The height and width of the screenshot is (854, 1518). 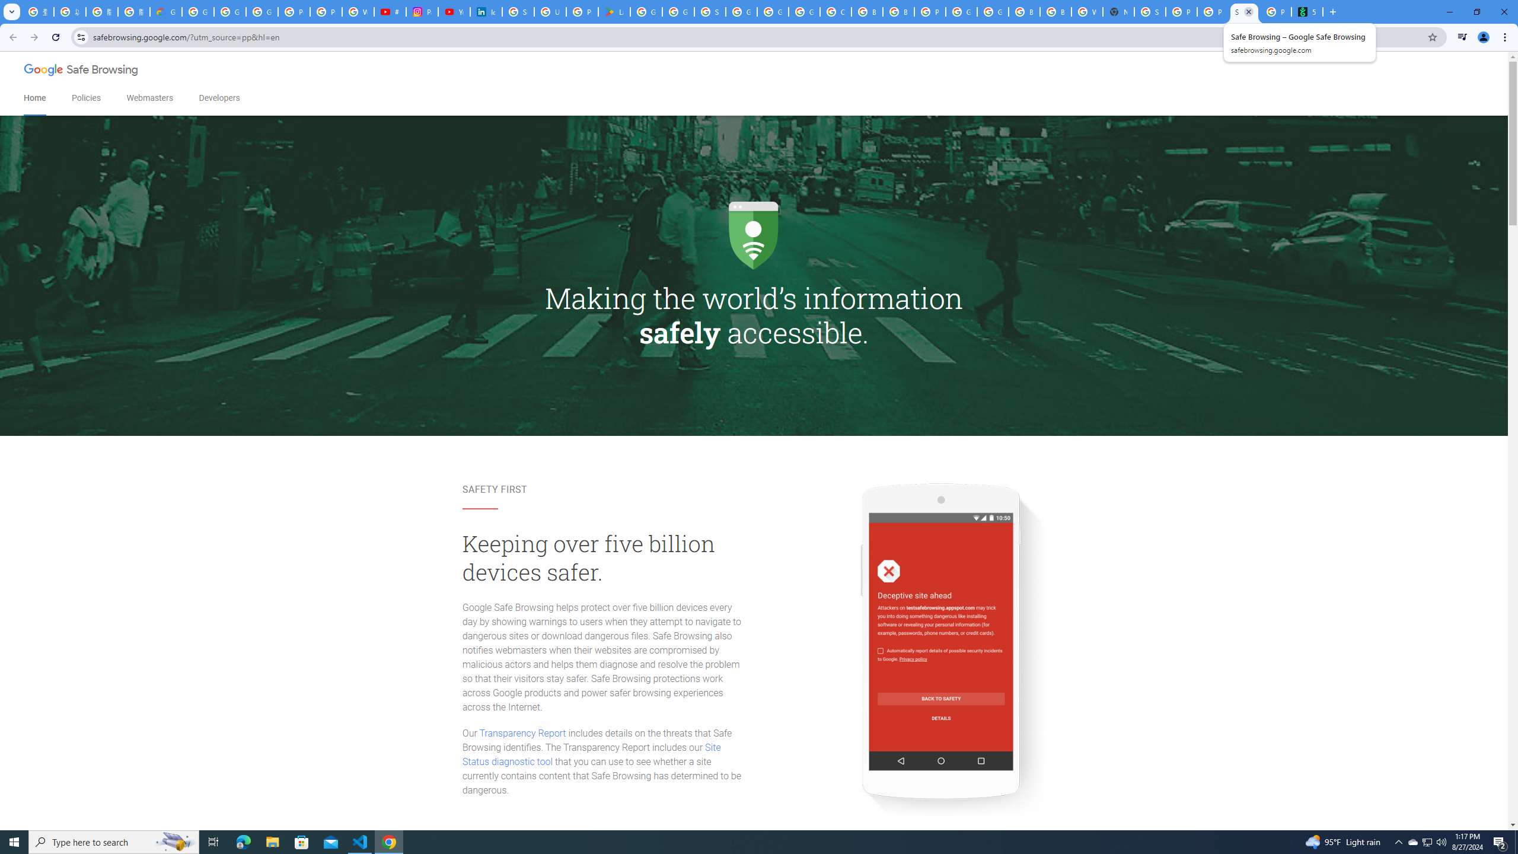 What do you see at coordinates (678, 12) in the screenshot?
I see `Google Workspace - Specific Terms` at bounding box center [678, 12].